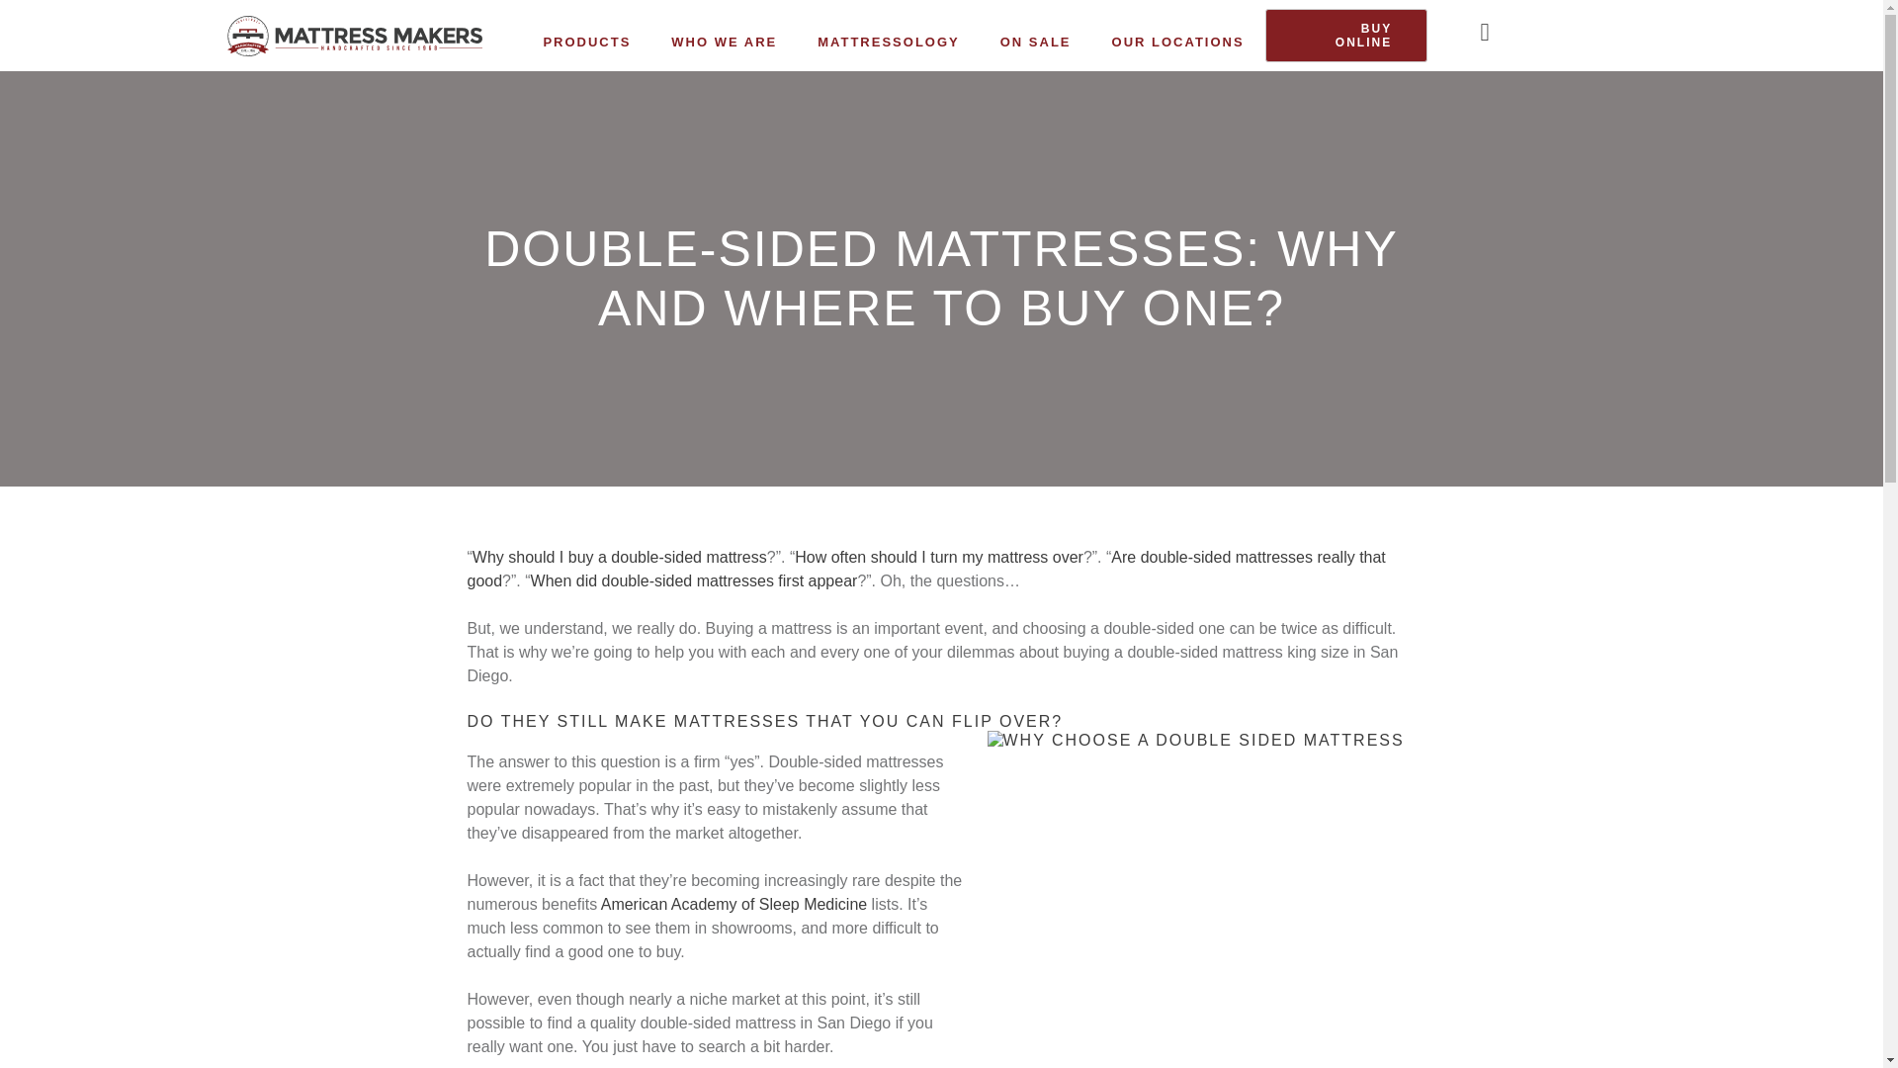  I want to click on PRODUCTS, so click(587, 42).